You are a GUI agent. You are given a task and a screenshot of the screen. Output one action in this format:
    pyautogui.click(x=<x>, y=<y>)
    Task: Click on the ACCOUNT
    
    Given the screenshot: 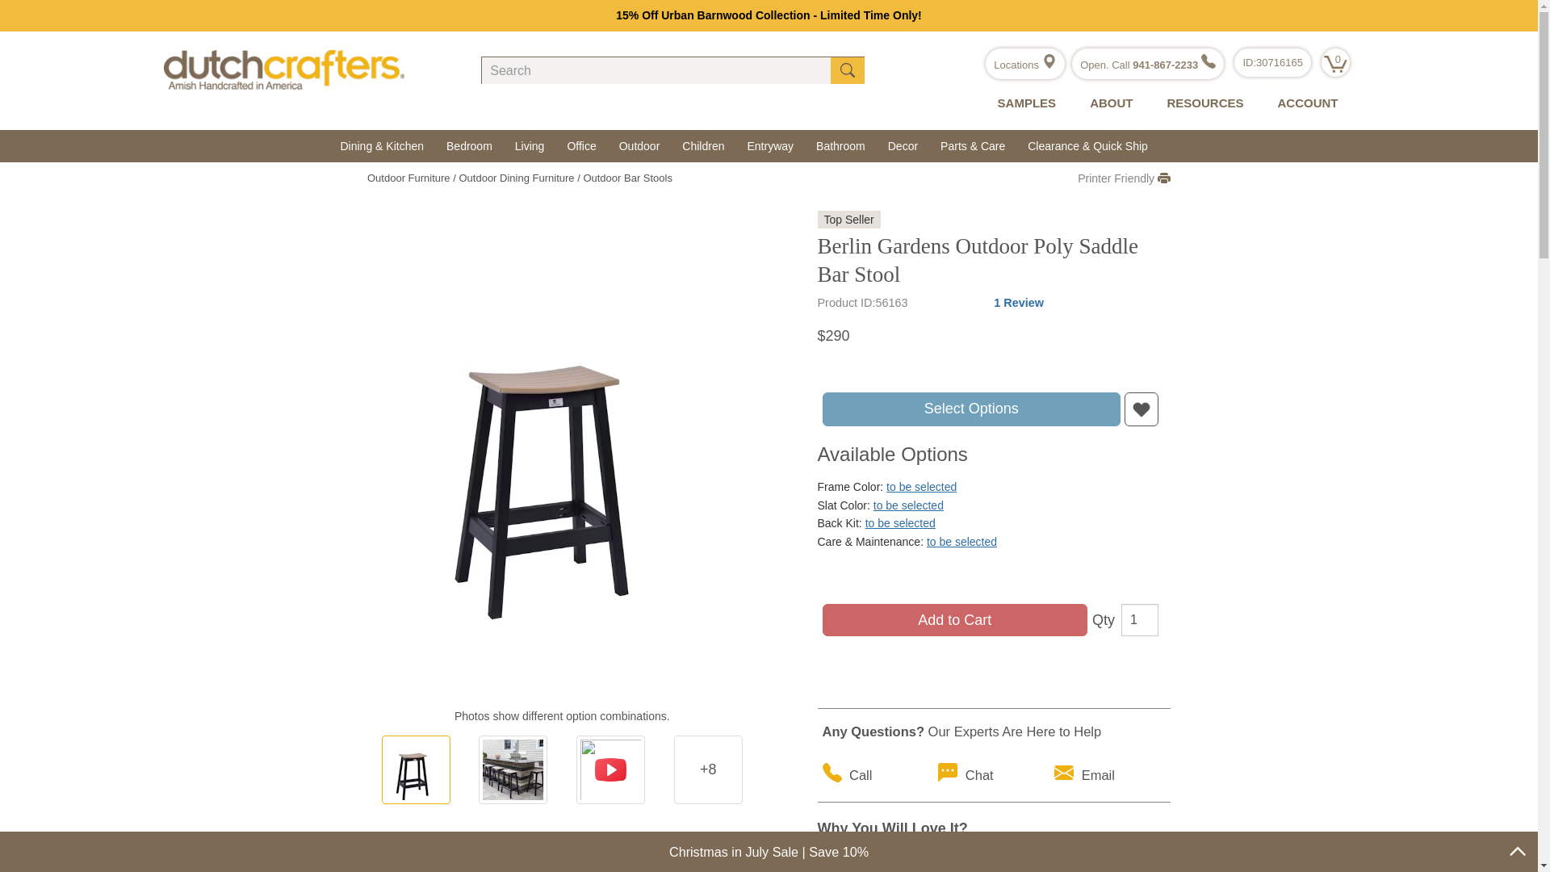 What is the action you would take?
    pyautogui.click(x=1303, y=103)
    